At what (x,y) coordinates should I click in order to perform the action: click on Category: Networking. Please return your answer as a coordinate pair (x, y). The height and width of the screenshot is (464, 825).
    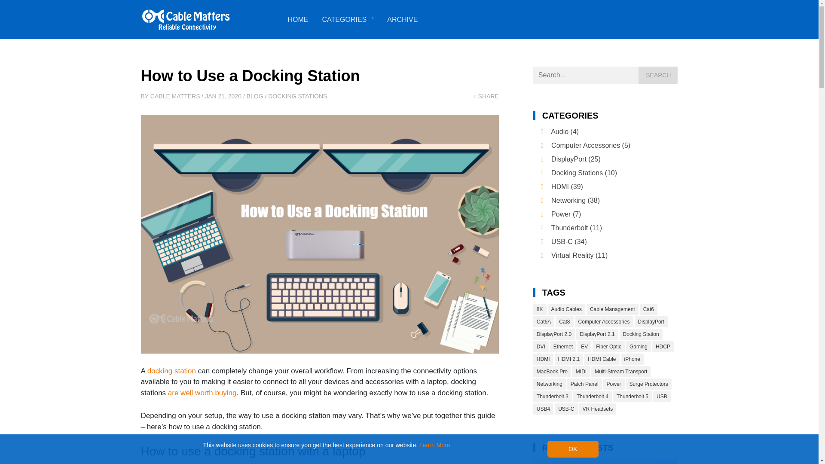
    Looking at the image, I should click on (575, 200).